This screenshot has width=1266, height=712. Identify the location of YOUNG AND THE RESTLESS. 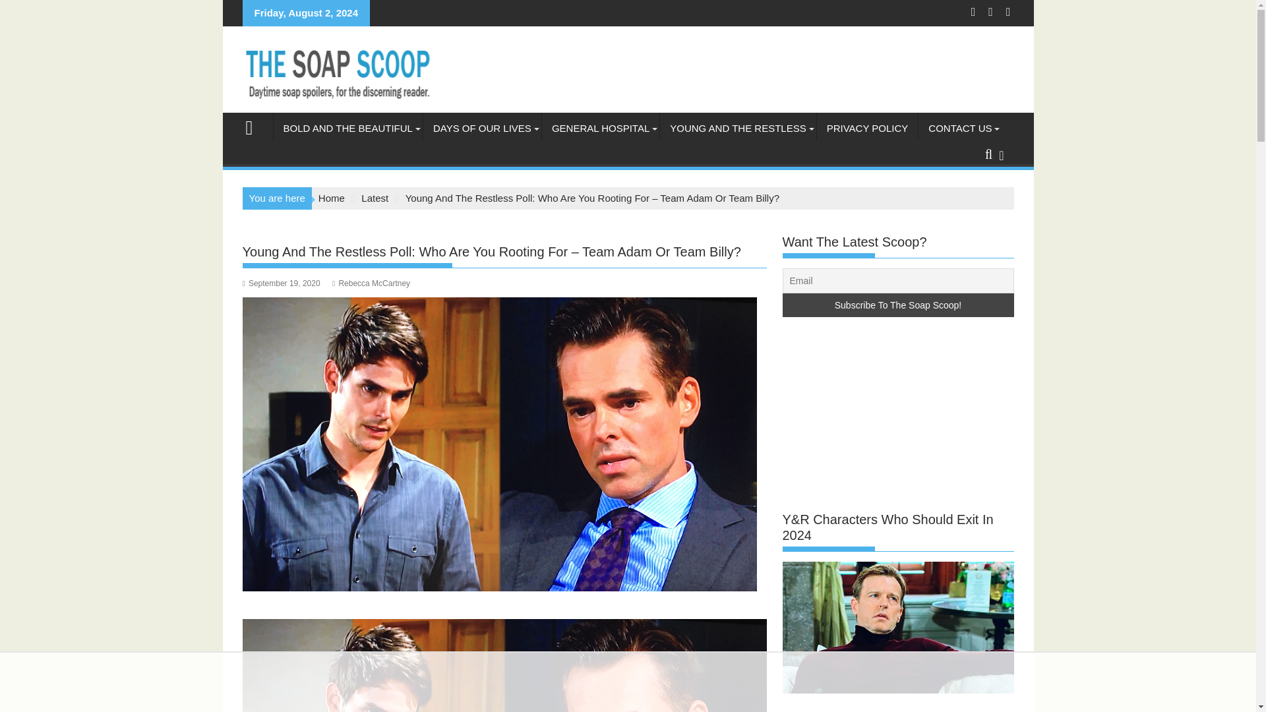
(737, 128).